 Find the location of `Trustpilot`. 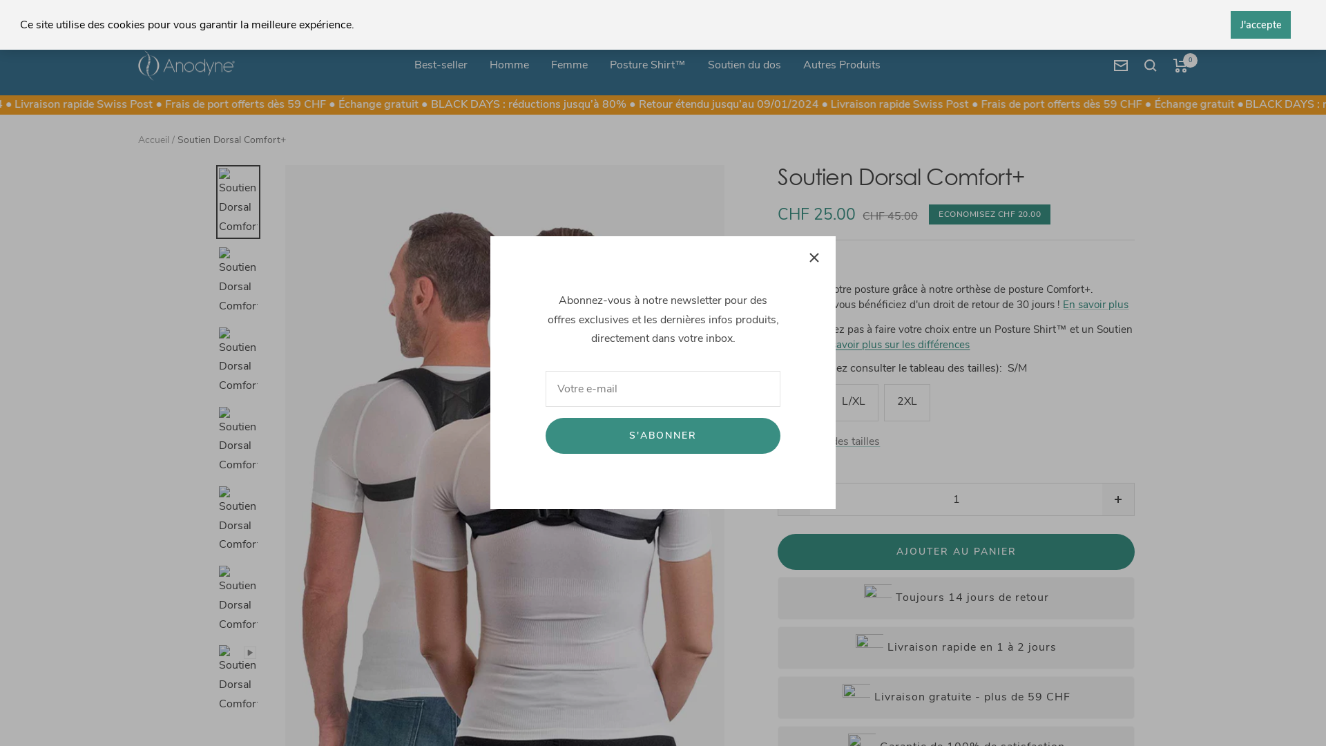

Trustpilot is located at coordinates (801, 265).